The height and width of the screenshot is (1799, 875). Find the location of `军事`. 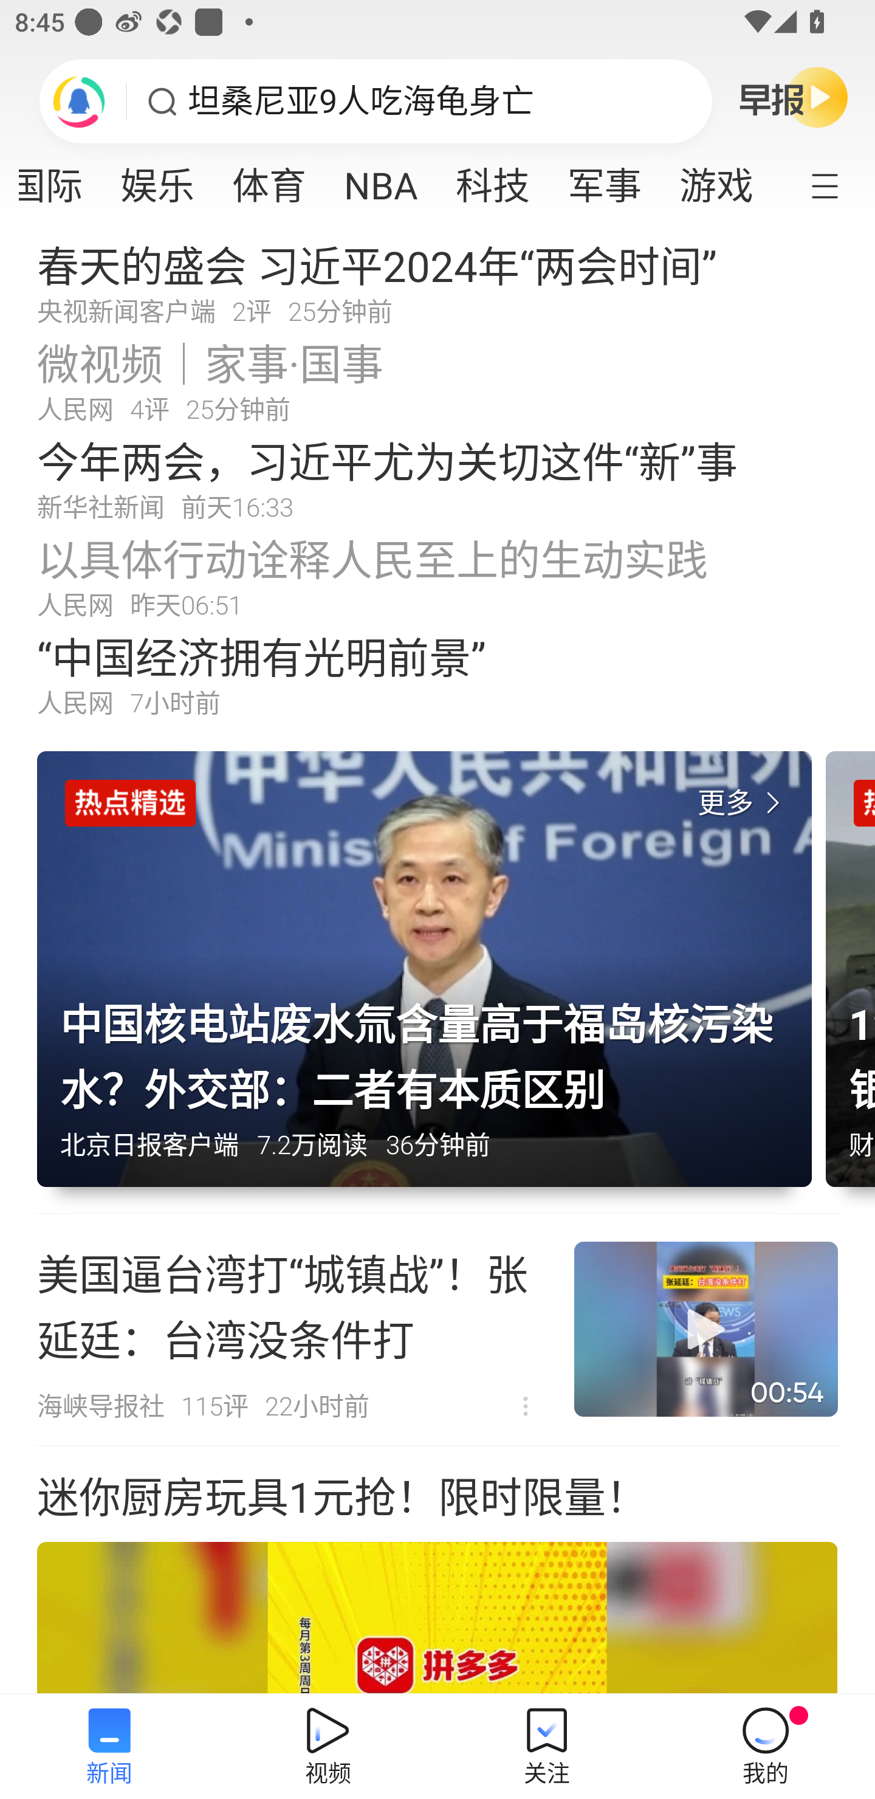

军事 is located at coordinates (604, 179).